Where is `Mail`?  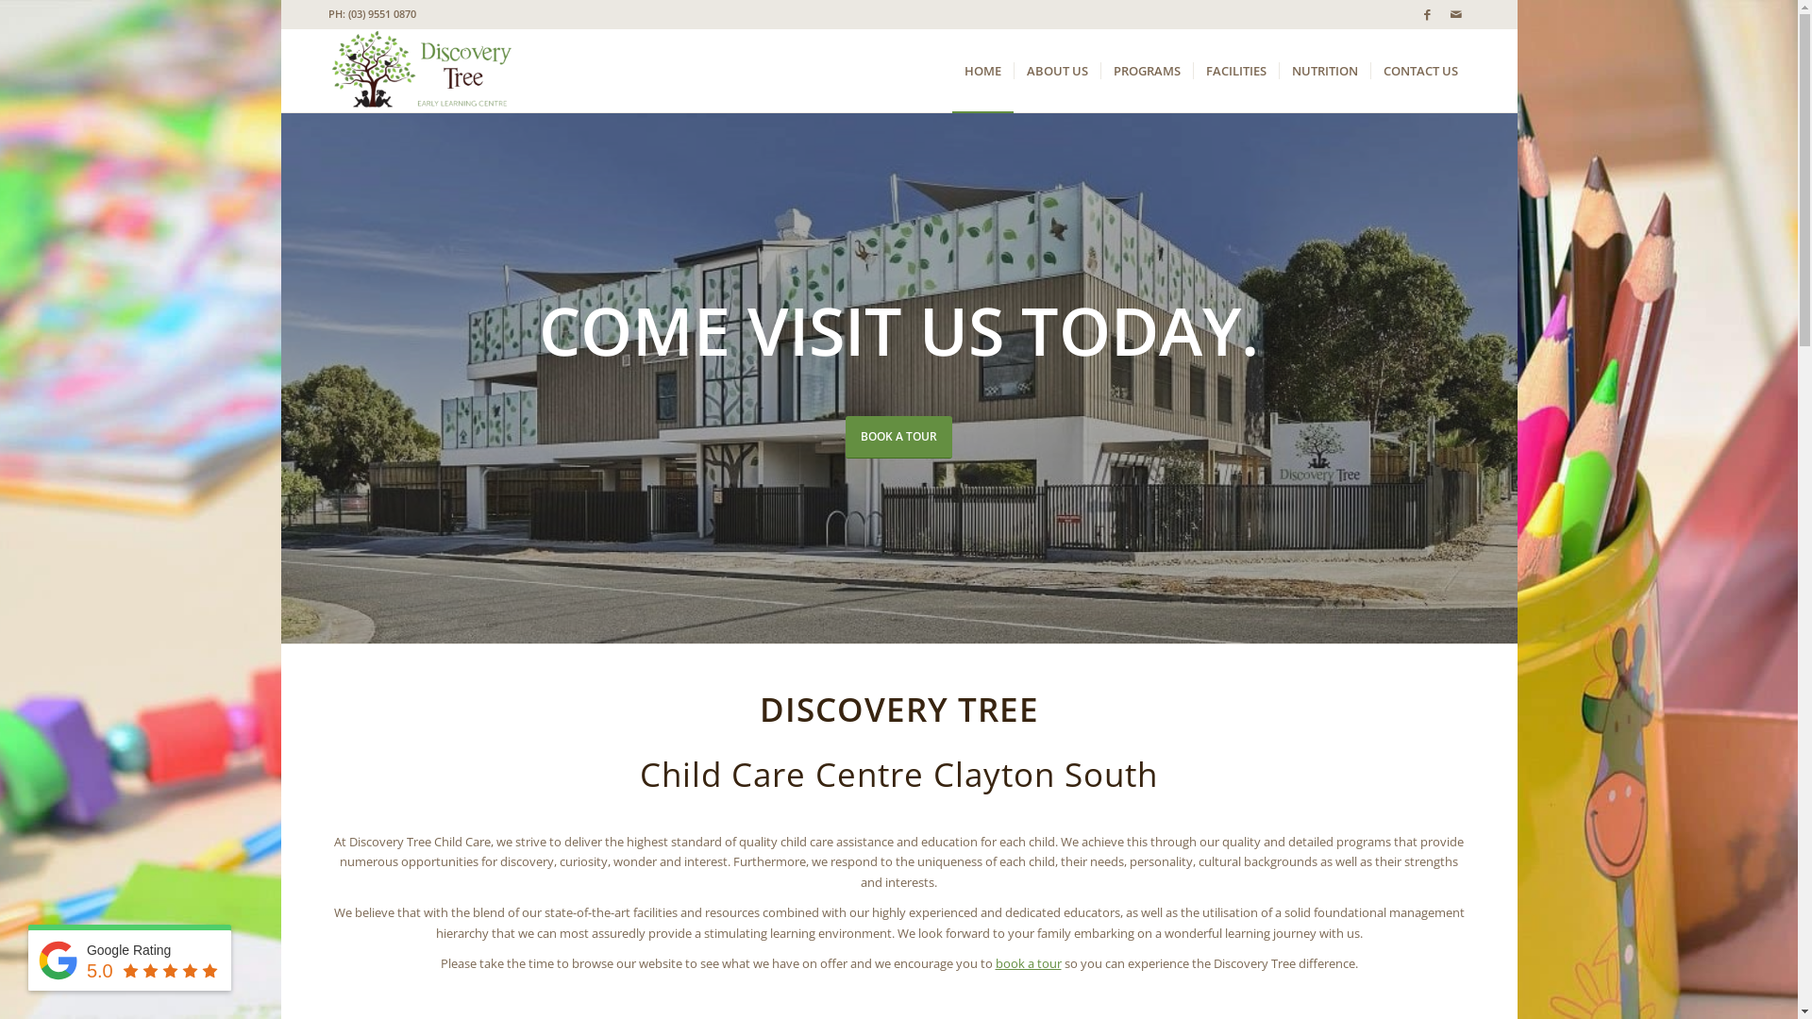
Mail is located at coordinates (1456, 14).